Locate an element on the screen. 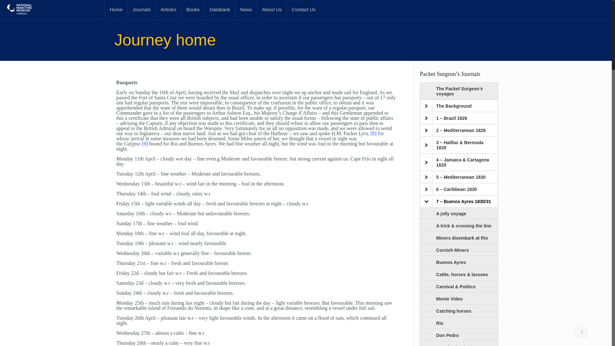 This screenshot has height=346, width=615. About Us is located at coordinates (272, 10).